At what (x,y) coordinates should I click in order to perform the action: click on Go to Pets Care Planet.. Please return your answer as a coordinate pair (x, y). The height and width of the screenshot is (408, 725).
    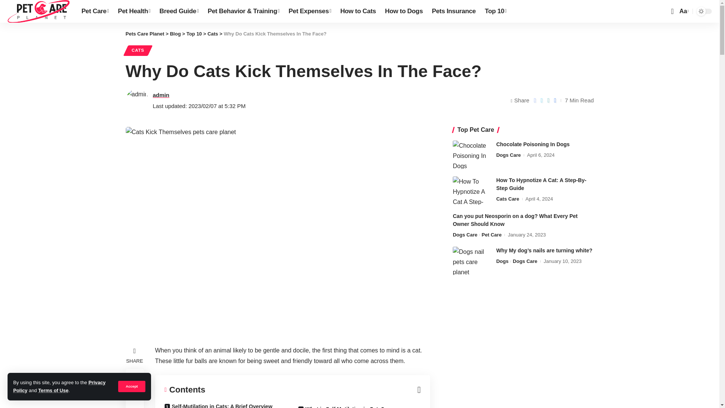
    Looking at the image, I should click on (145, 34).